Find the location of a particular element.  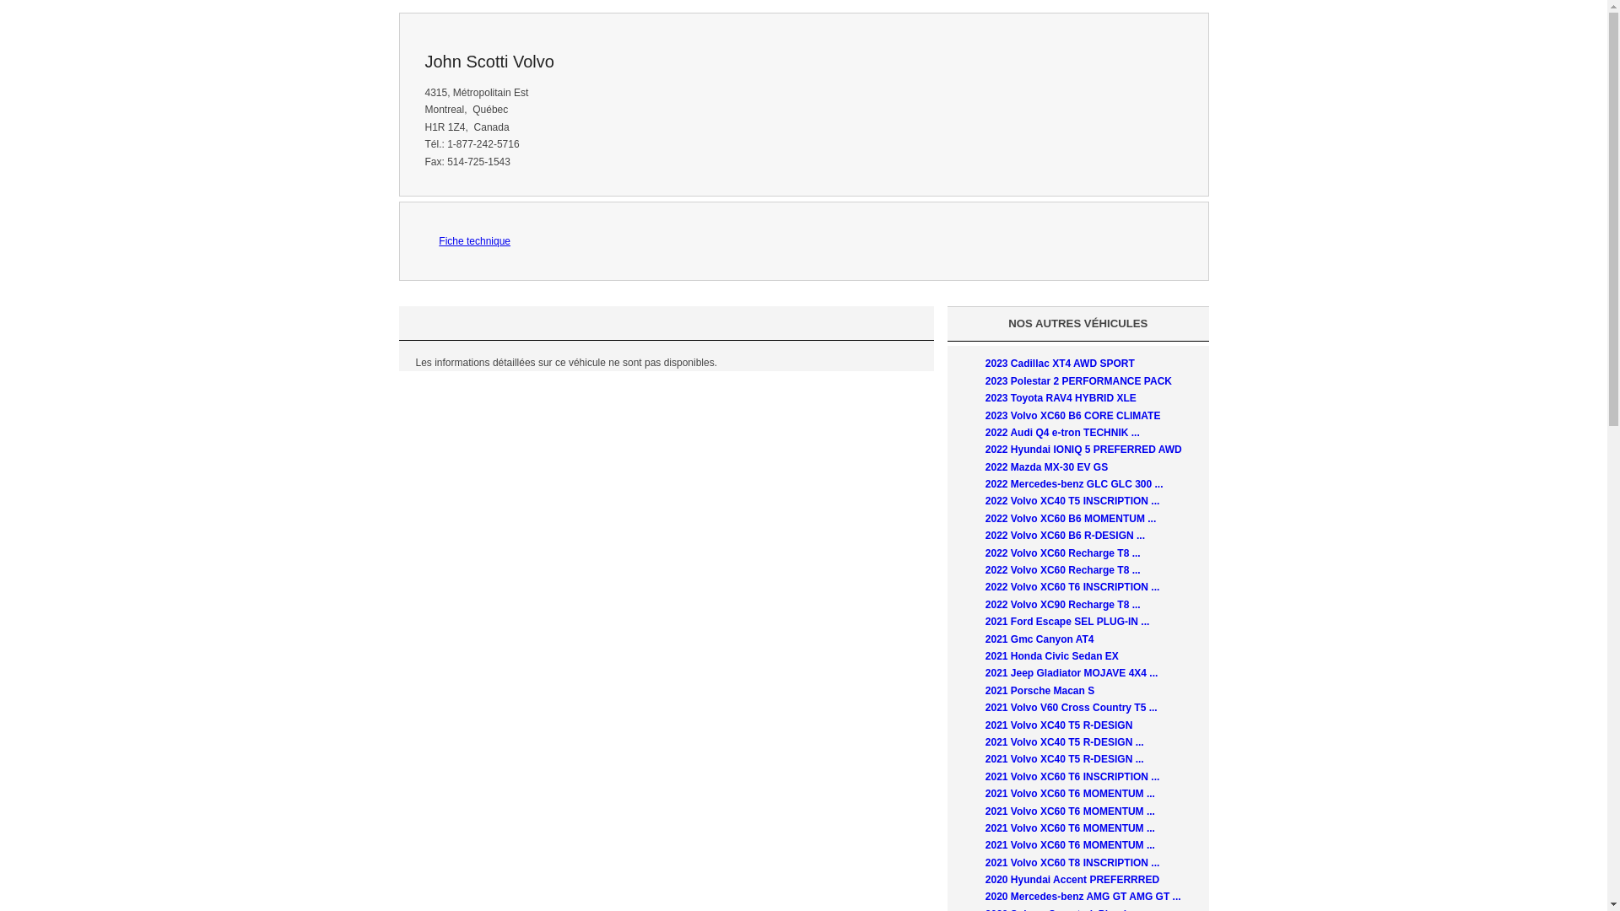

2022 Volvo XC60 Recharge T8 ... is located at coordinates (1063, 553).